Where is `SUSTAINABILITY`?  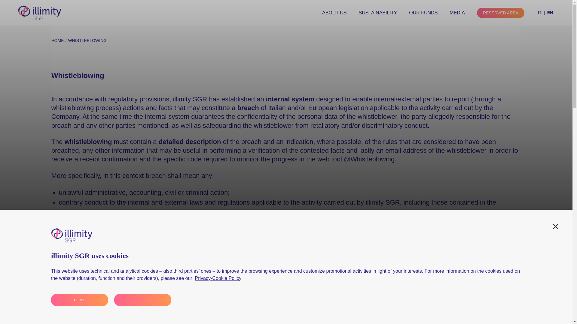
SUSTAINABILITY is located at coordinates (377, 13).